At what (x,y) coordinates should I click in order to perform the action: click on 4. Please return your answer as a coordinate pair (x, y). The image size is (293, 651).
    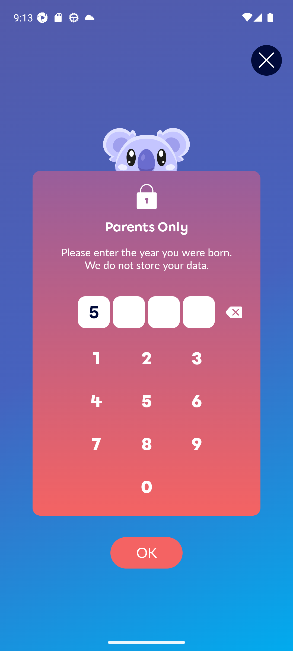
    Looking at the image, I should click on (97, 401).